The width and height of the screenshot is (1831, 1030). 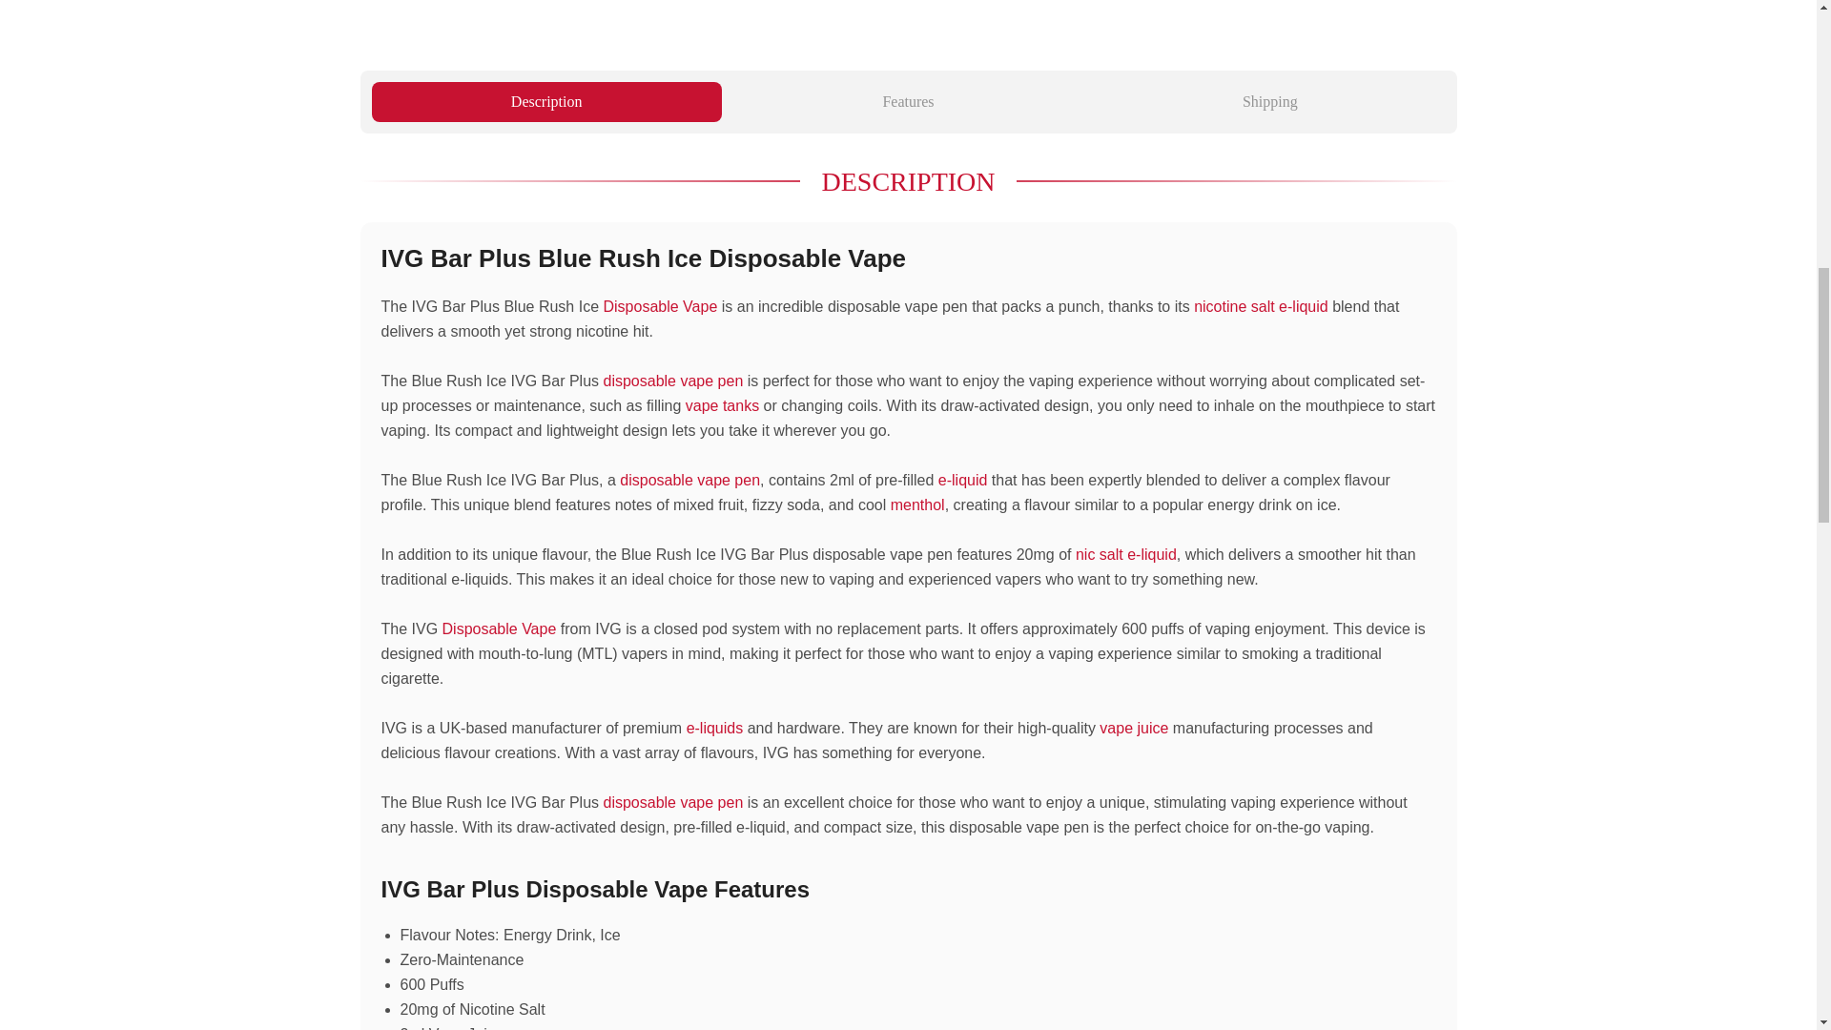 What do you see at coordinates (672, 381) in the screenshot?
I see `Disposable Vape Pen` at bounding box center [672, 381].